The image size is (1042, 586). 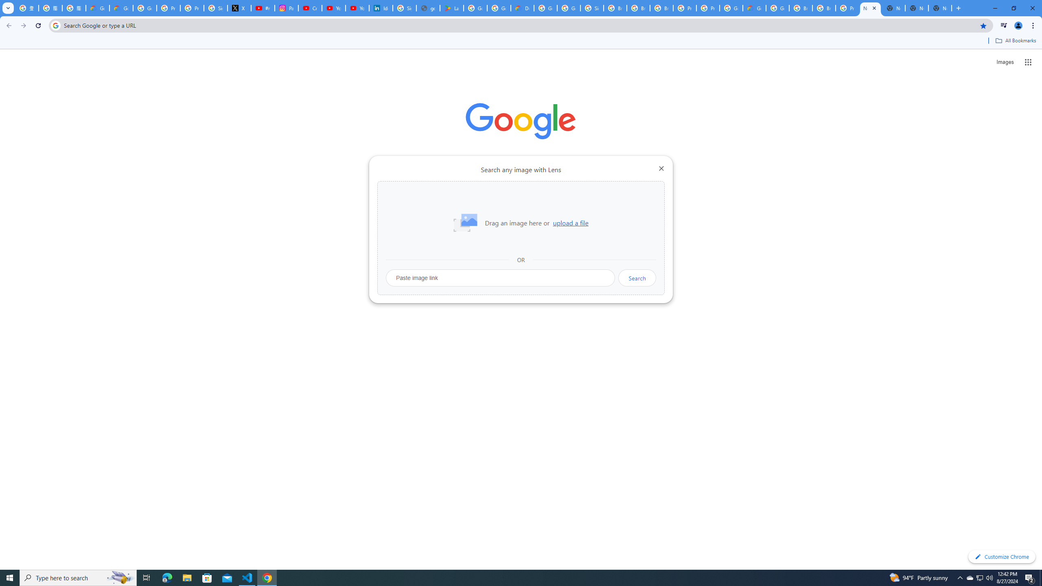 What do you see at coordinates (357, 8) in the screenshot?
I see `YouTube Culture & Trends - YouTube Top 10, 2021` at bounding box center [357, 8].